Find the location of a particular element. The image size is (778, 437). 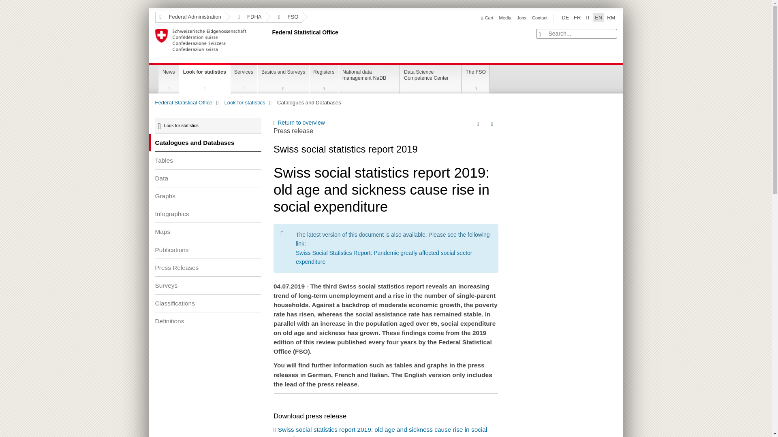

FR is located at coordinates (577, 18).